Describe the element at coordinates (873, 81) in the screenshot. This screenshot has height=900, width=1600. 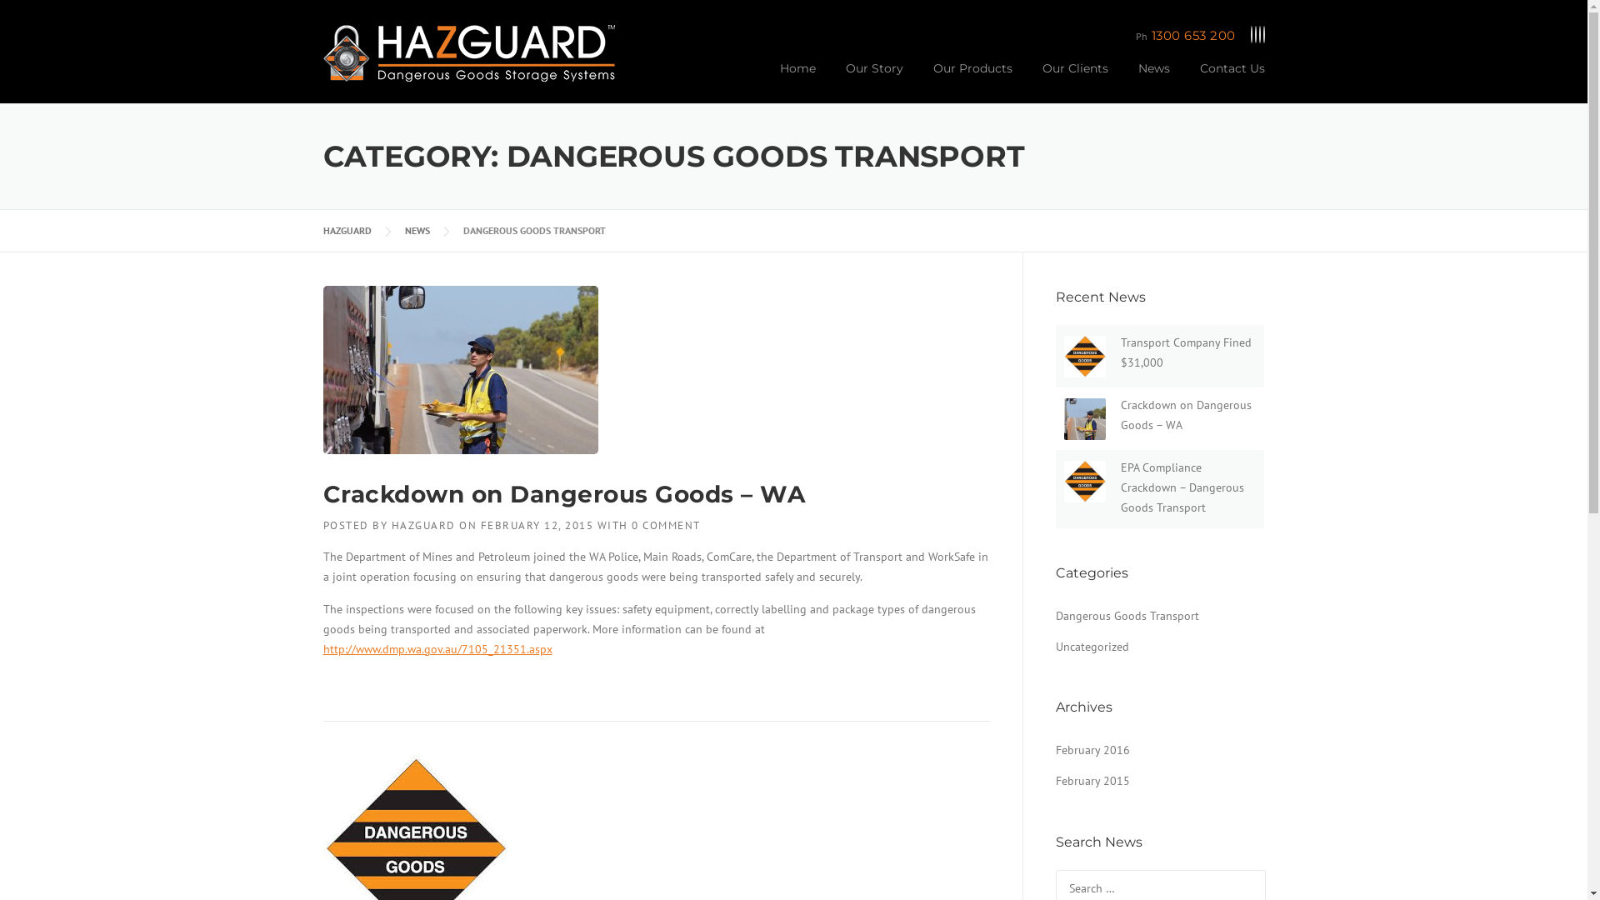
I see `Our Story` at that location.